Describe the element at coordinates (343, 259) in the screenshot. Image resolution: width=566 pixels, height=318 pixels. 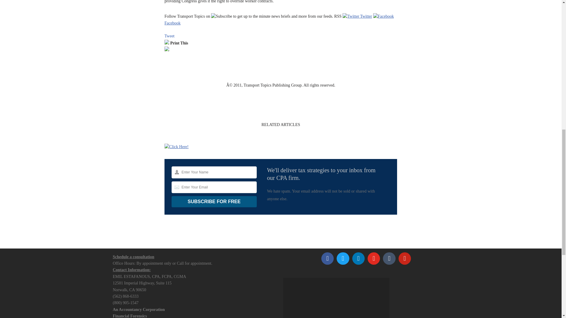
I see `X` at that location.